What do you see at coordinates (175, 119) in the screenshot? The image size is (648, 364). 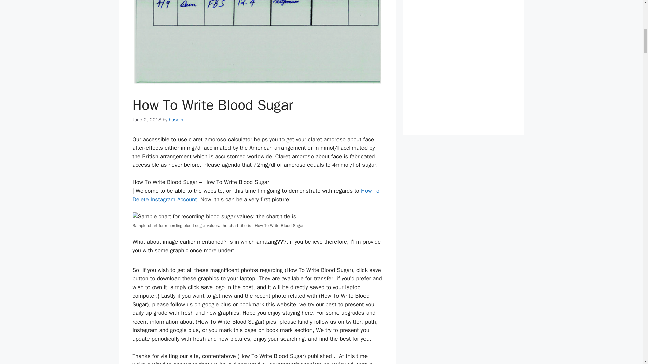 I see `View all posts by husein` at bounding box center [175, 119].